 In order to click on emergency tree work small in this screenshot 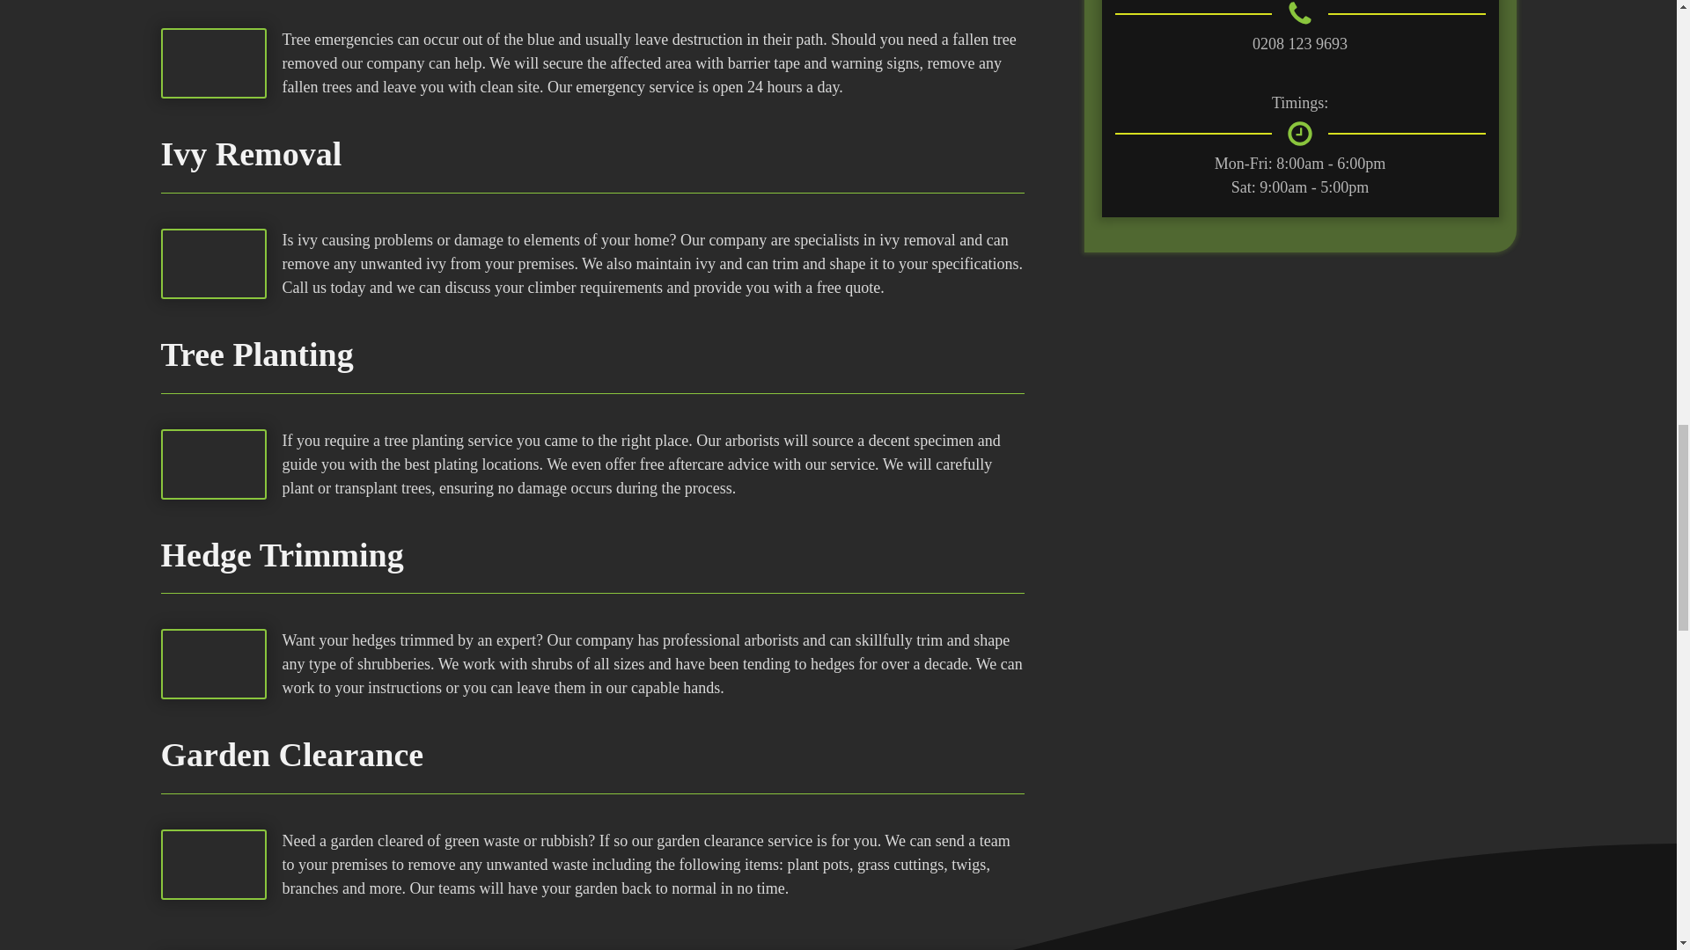, I will do `click(213, 63)`.